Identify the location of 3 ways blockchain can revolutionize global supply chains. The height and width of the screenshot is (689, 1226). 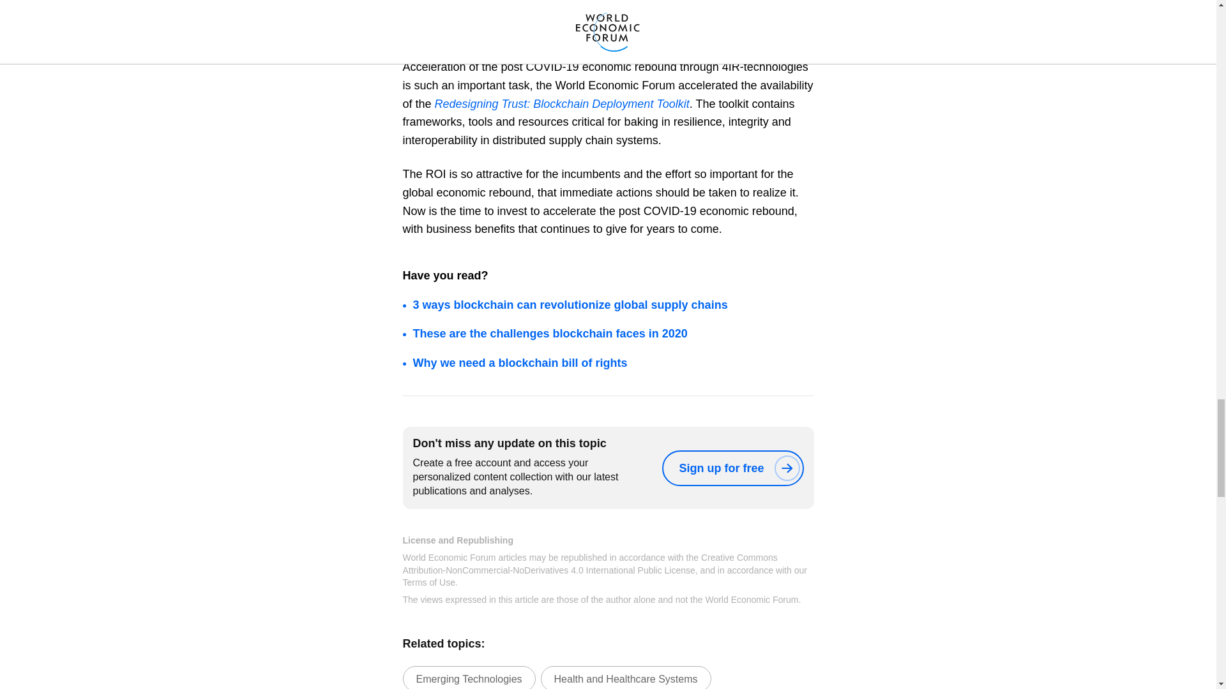
(570, 305).